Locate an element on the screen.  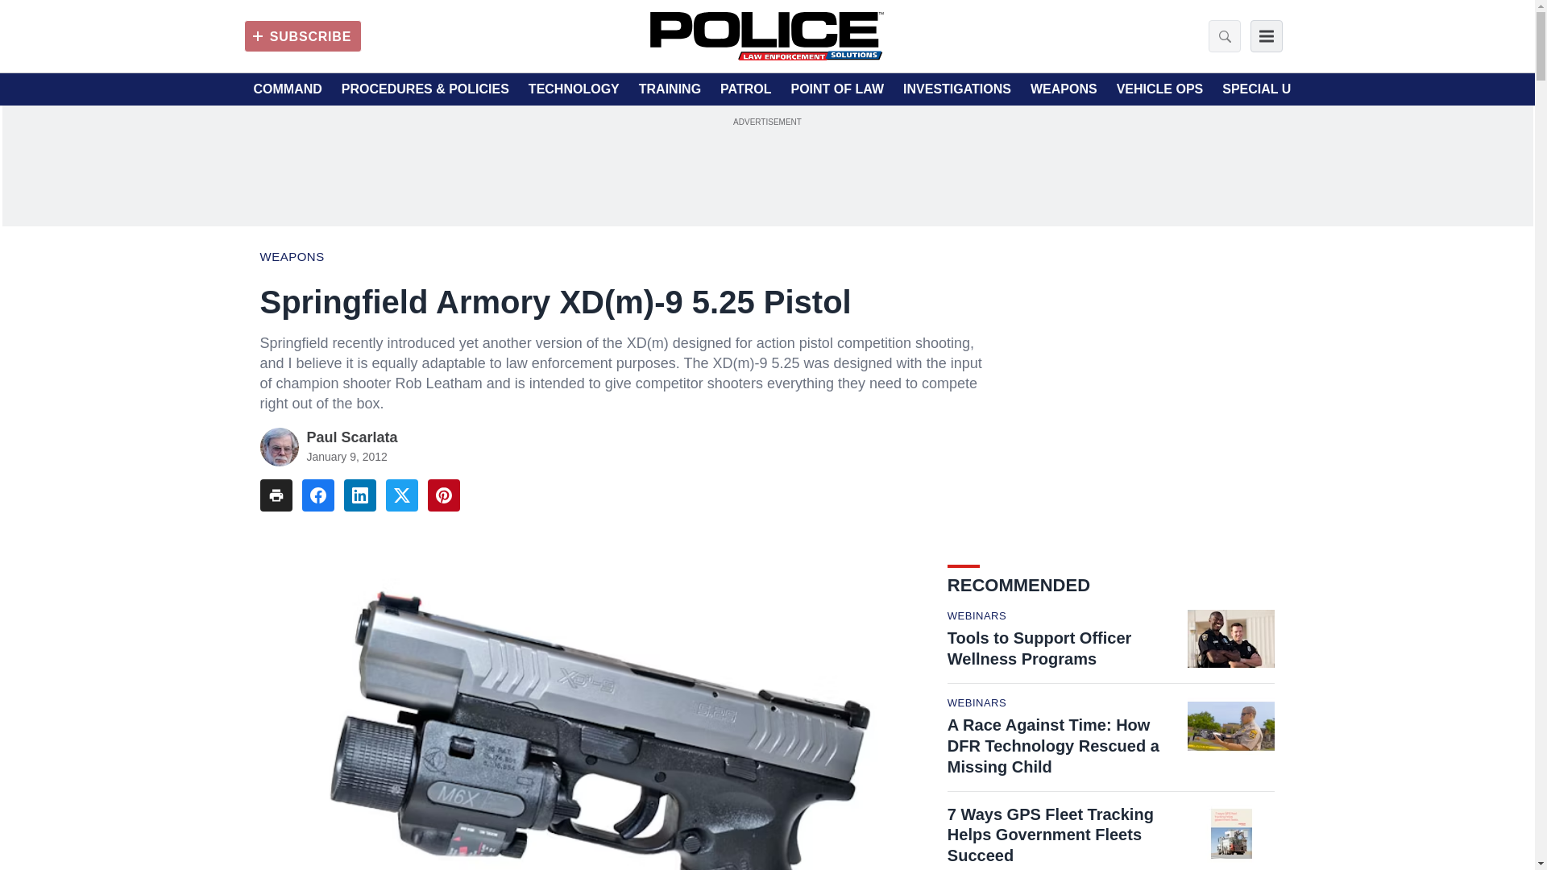
Share To facebook is located at coordinates (317, 495).